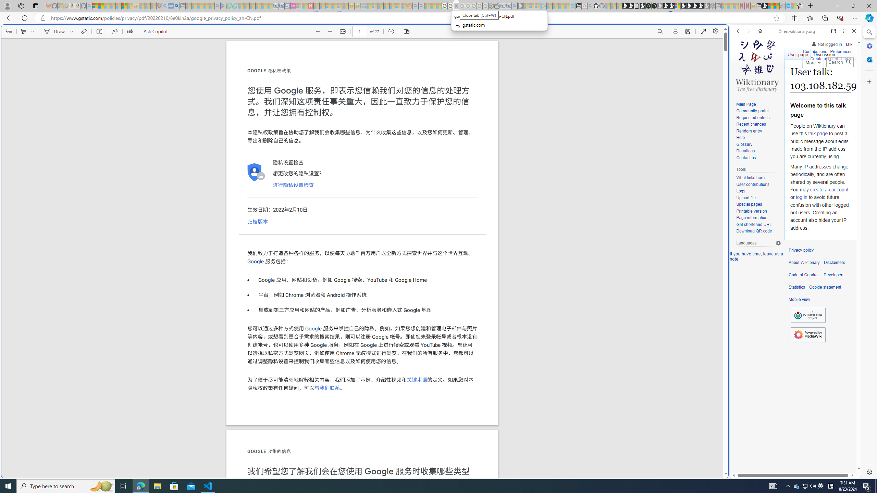 This screenshot has height=493, width=877. What do you see at coordinates (798, 53) in the screenshot?
I see `User page` at bounding box center [798, 53].